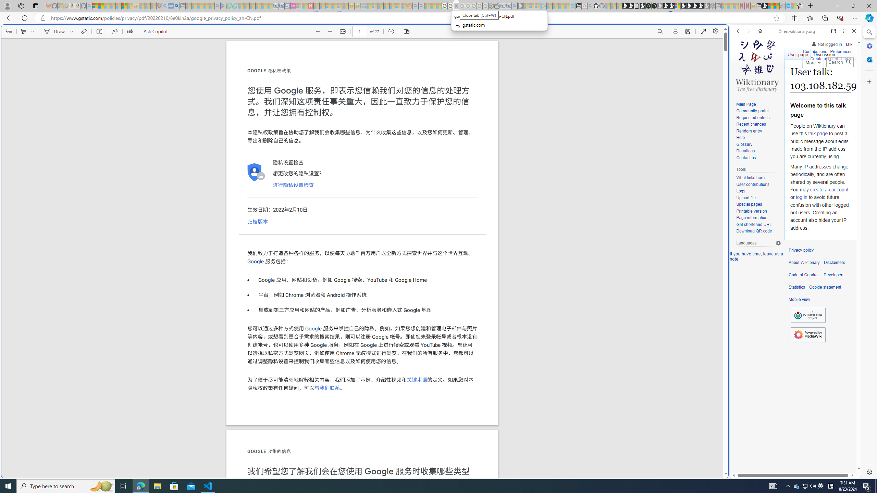 This screenshot has height=493, width=877. What do you see at coordinates (798, 53) in the screenshot?
I see `User page` at bounding box center [798, 53].